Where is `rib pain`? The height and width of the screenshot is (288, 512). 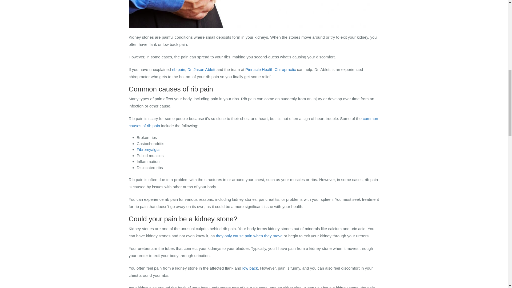
rib pain is located at coordinates (178, 69).